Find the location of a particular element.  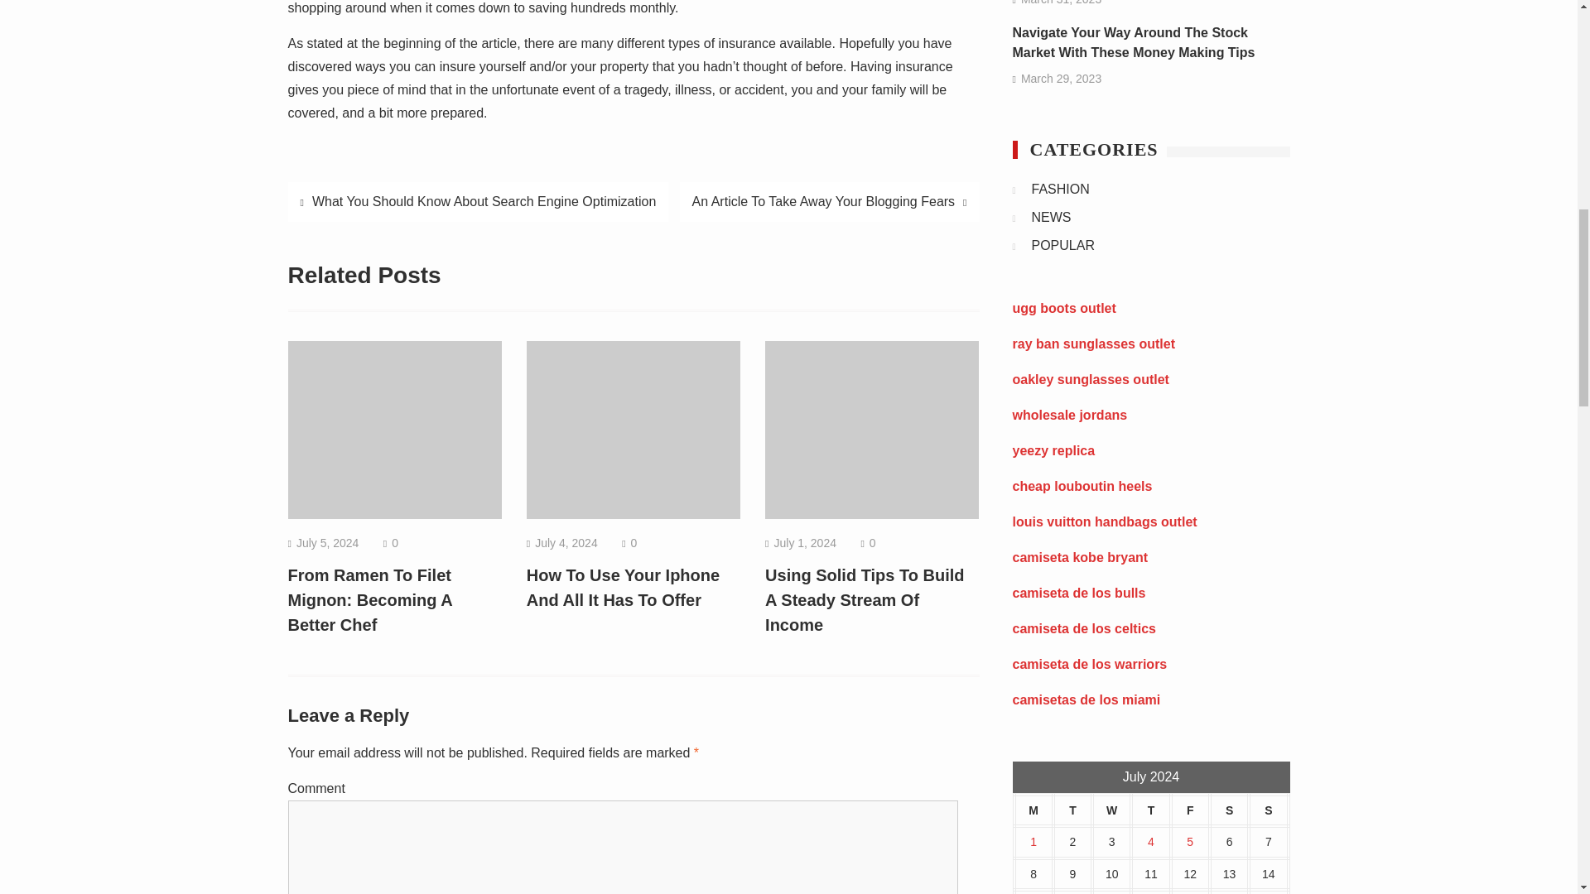

Monday is located at coordinates (1033, 811).